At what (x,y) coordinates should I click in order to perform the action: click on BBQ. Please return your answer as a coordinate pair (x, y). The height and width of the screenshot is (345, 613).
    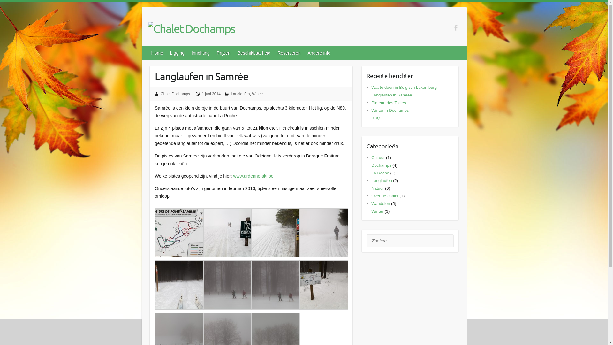
    Looking at the image, I should click on (375, 118).